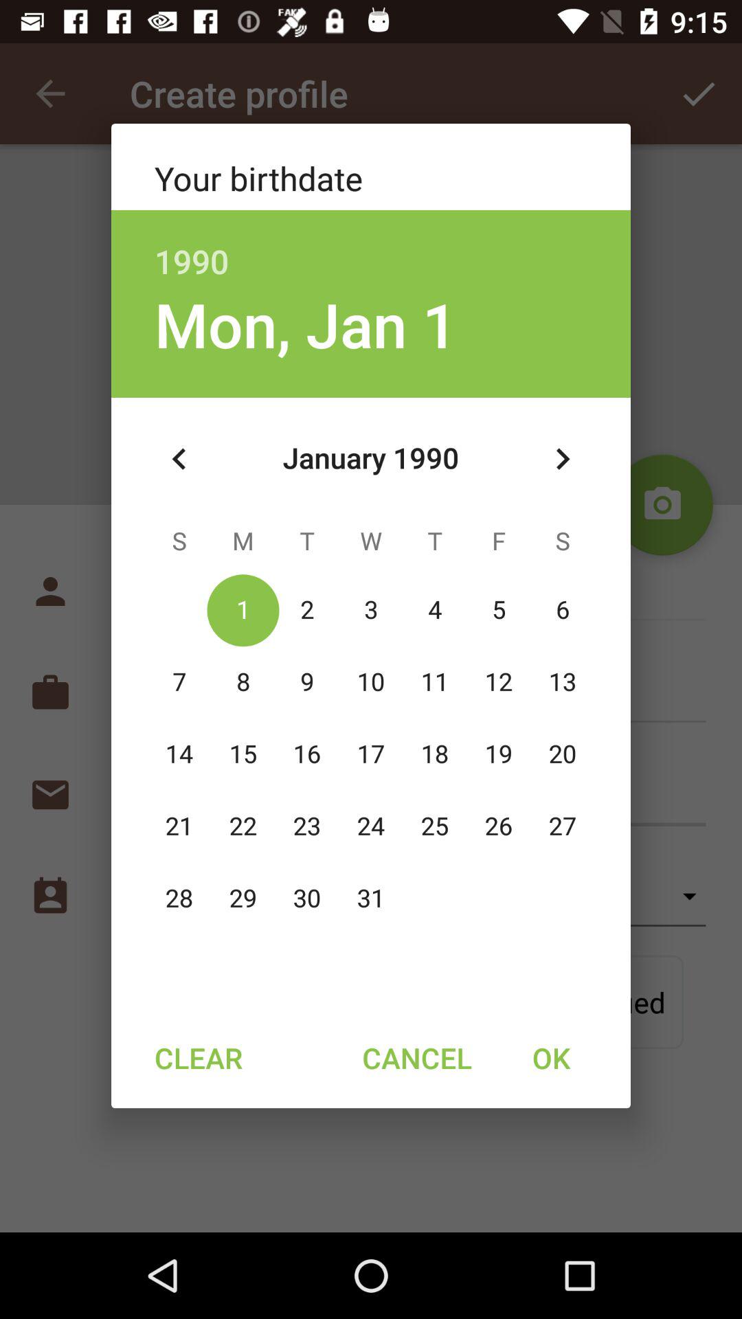 Image resolution: width=742 pixels, height=1319 pixels. What do you see at coordinates (179, 459) in the screenshot?
I see `turn on the item above clear` at bounding box center [179, 459].